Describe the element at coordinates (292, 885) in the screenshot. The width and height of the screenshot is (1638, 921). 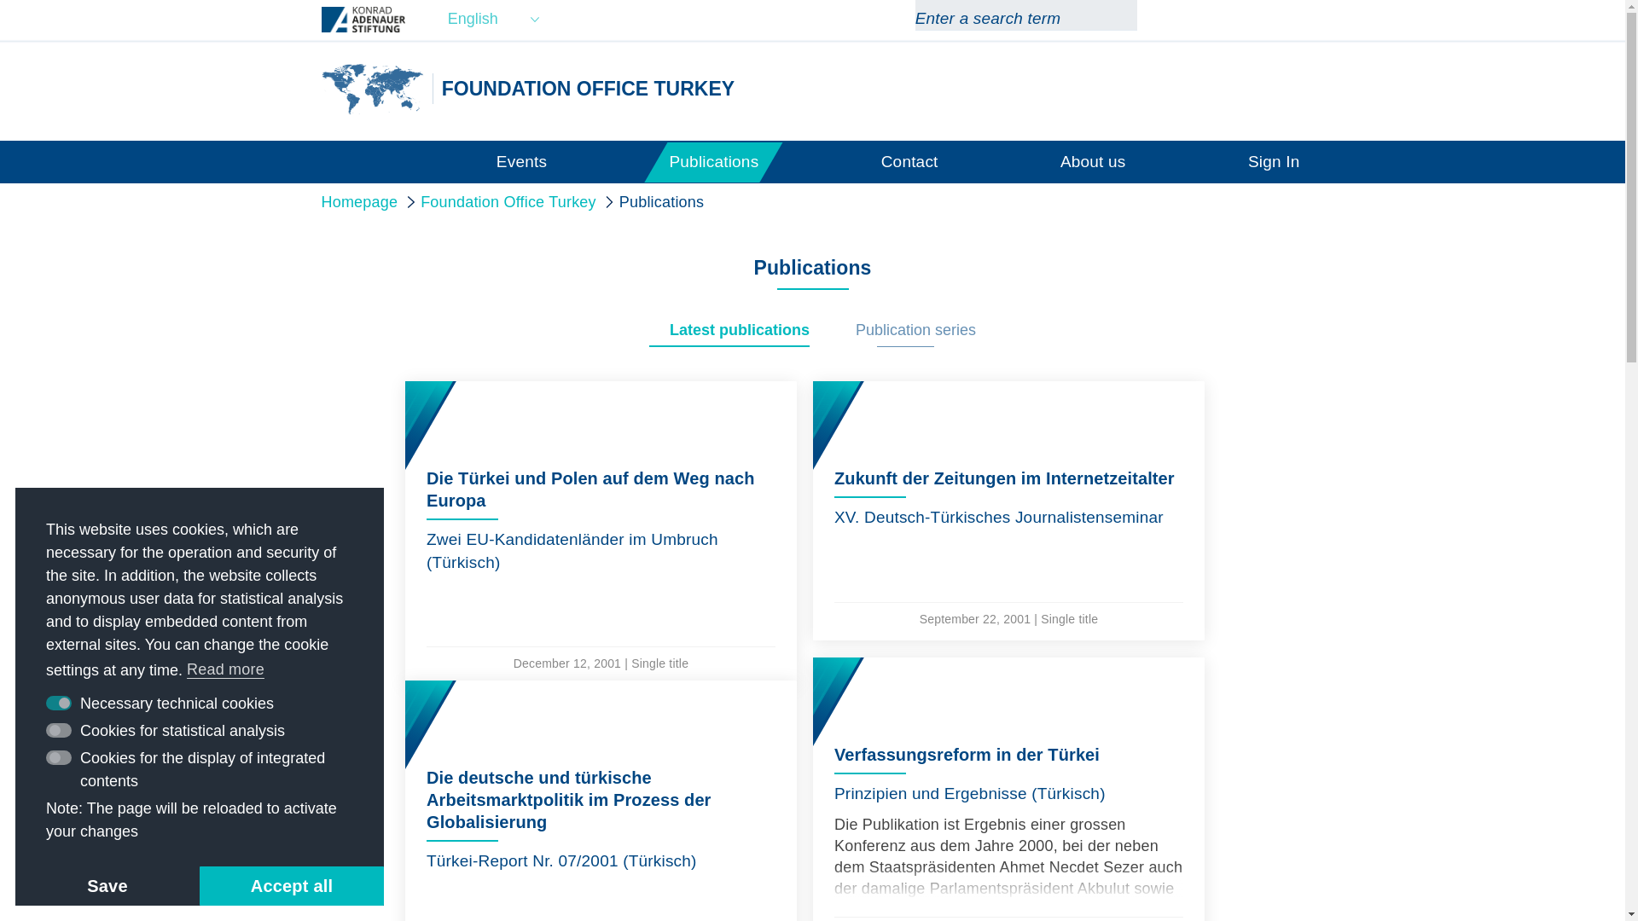
I see `Accept all` at that location.